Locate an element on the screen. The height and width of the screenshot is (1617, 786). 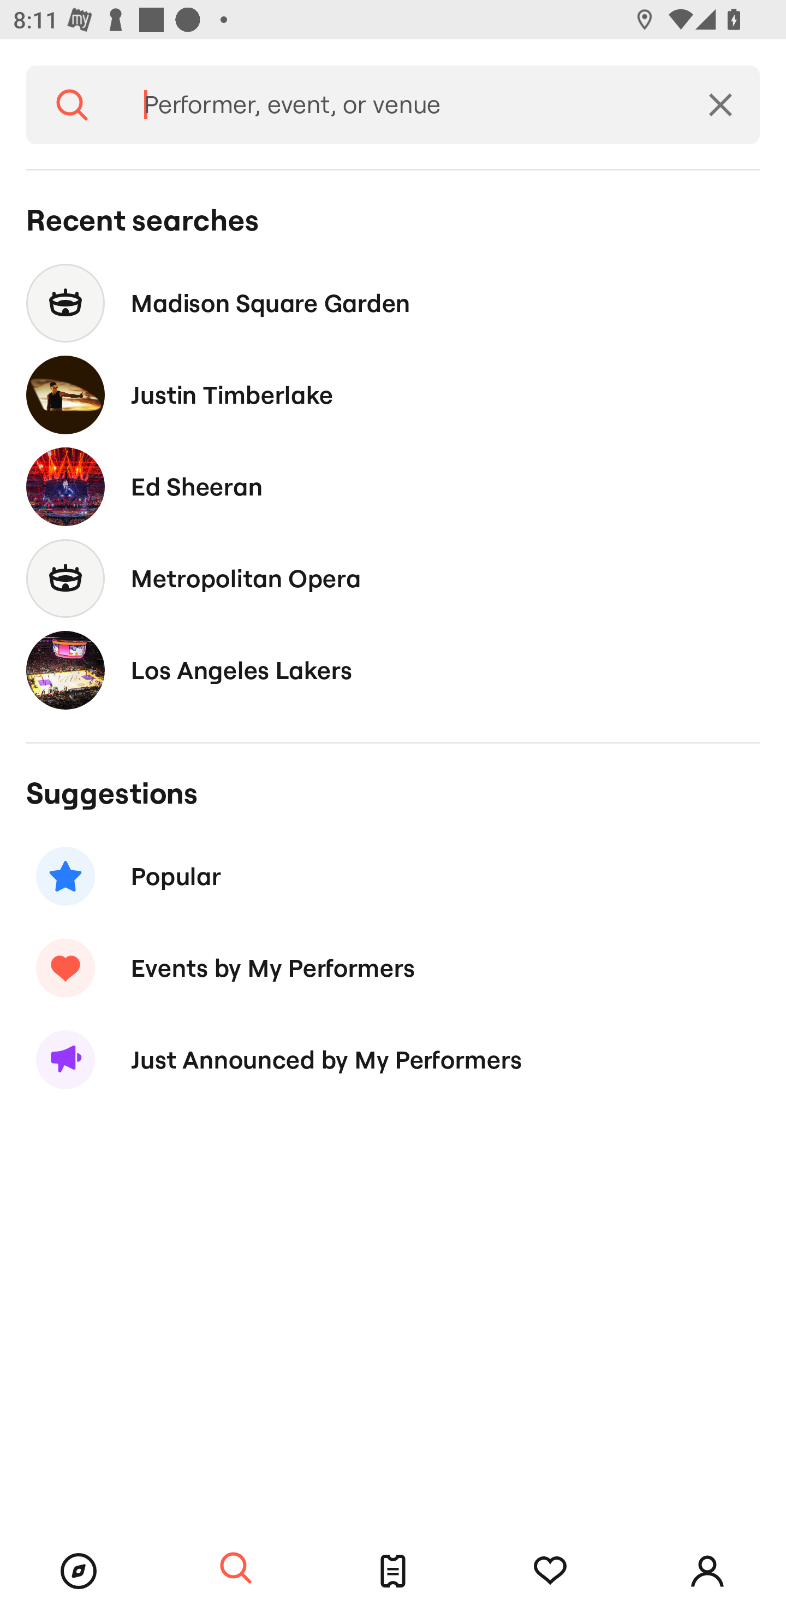
Metropolitan Opera is located at coordinates (393, 578).